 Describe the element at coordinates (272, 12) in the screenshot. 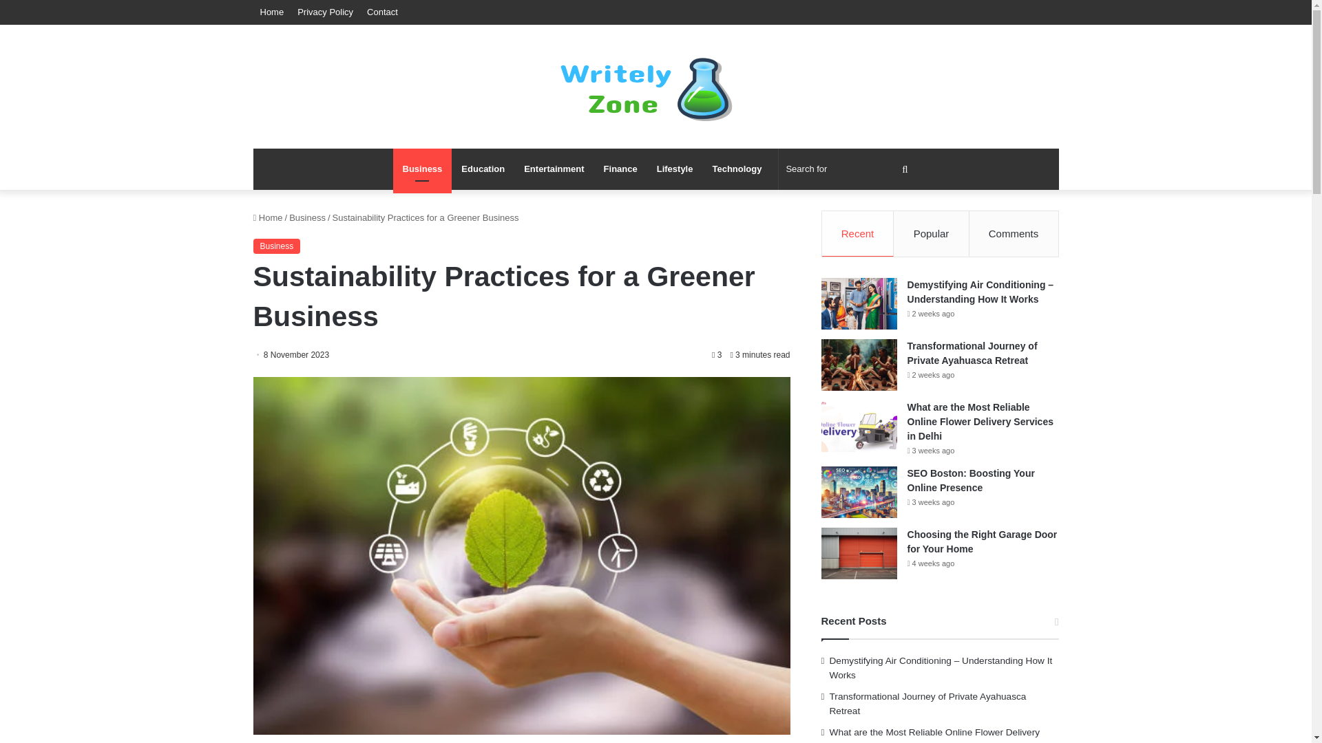

I see `Home` at that location.